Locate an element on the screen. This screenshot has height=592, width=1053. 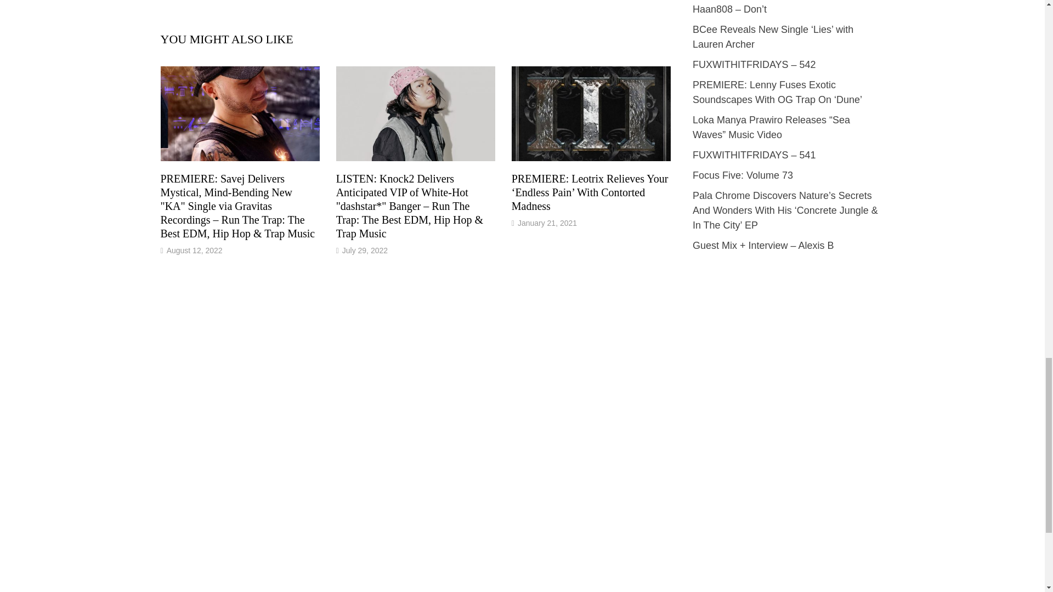
July 29, 2022 is located at coordinates (365, 251).